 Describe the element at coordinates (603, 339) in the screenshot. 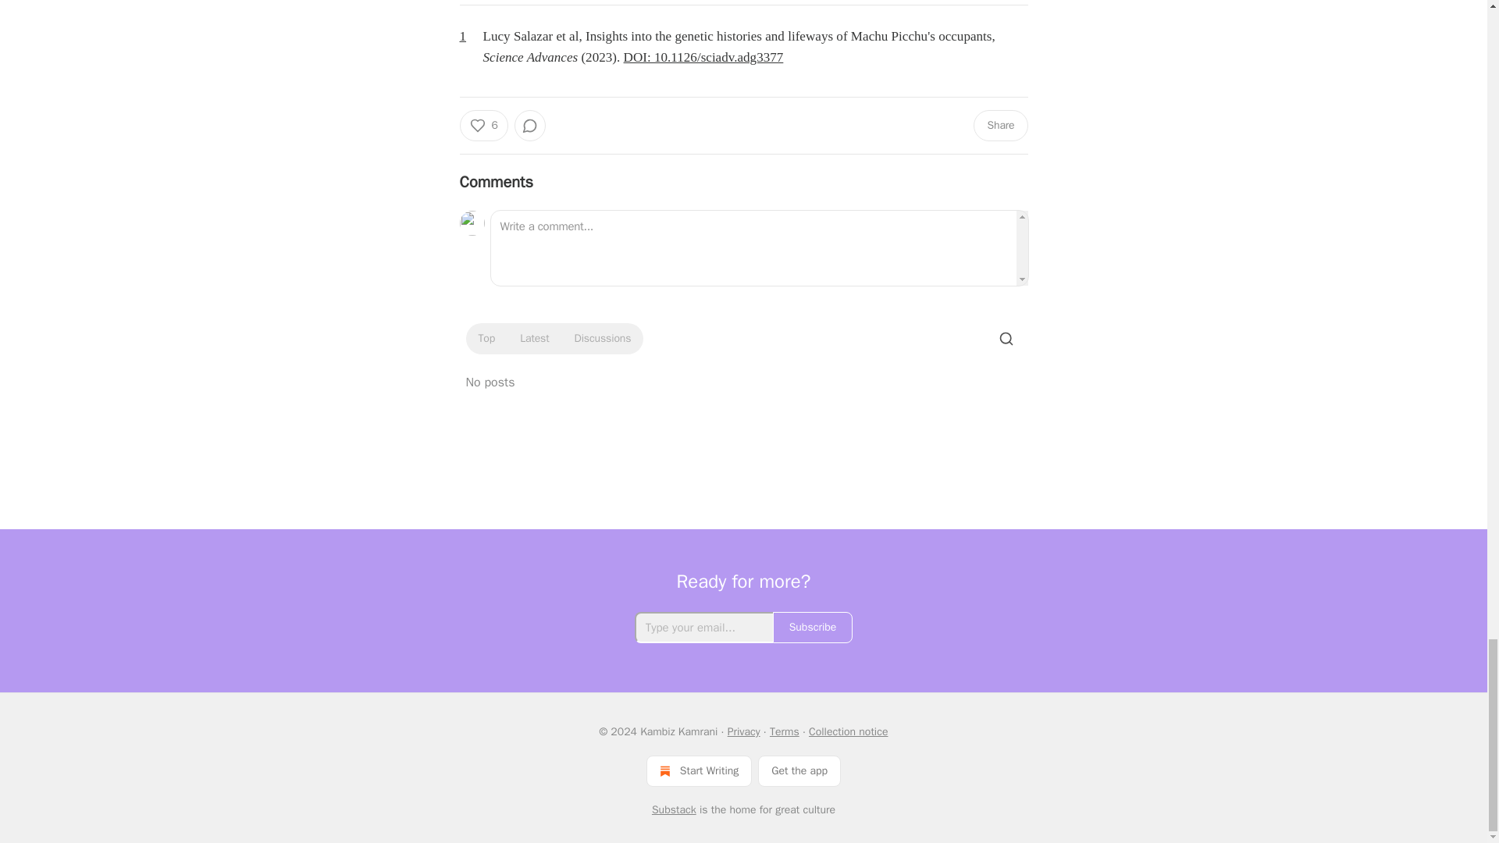

I see `Discussions` at that location.